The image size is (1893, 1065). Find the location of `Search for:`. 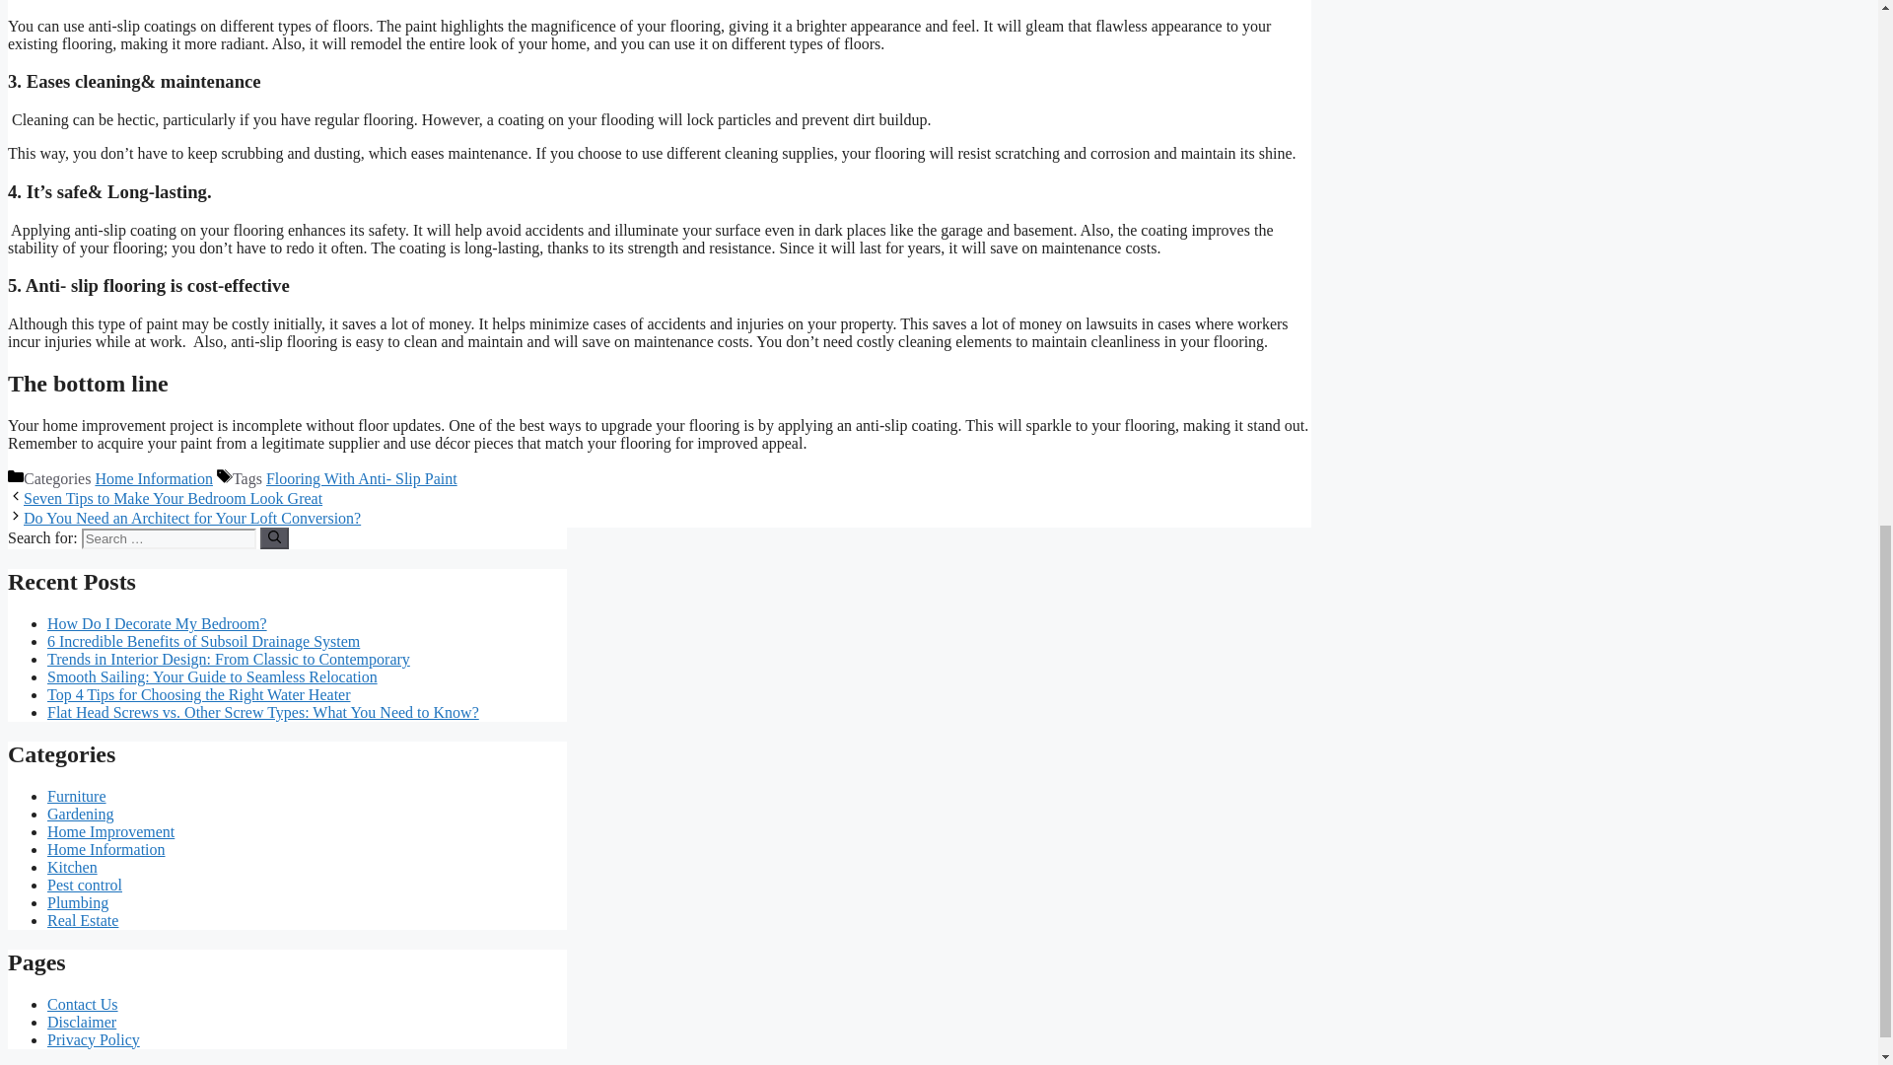

Search for: is located at coordinates (168, 538).